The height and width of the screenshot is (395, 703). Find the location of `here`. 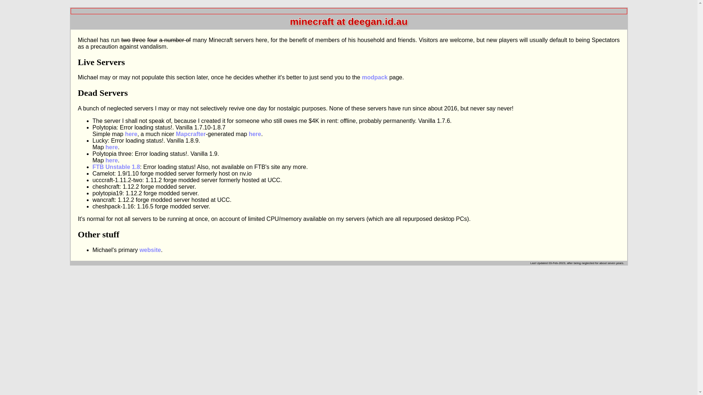

here is located at coordinates (112, 160).